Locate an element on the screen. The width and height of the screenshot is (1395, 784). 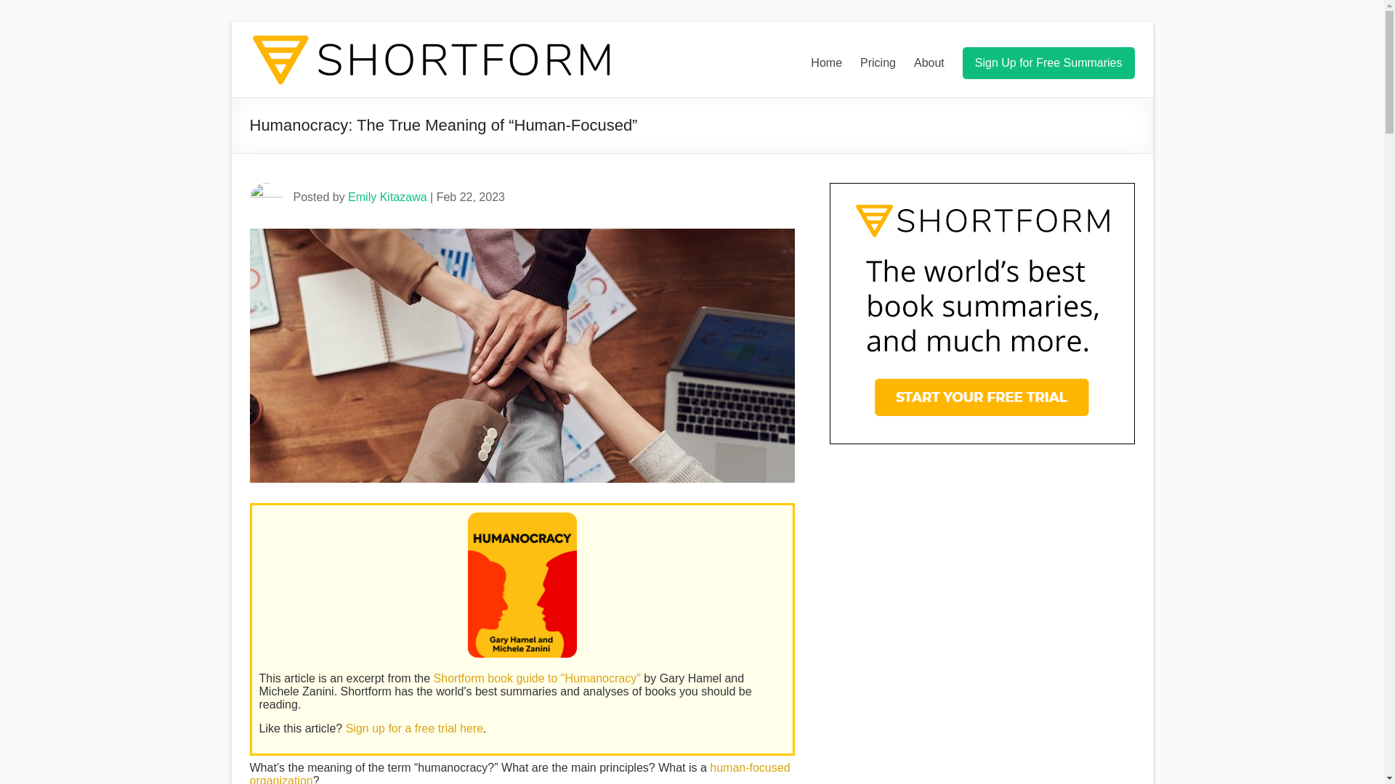
Sign Up for Free Summaries is located at coordinates (1048, 62).